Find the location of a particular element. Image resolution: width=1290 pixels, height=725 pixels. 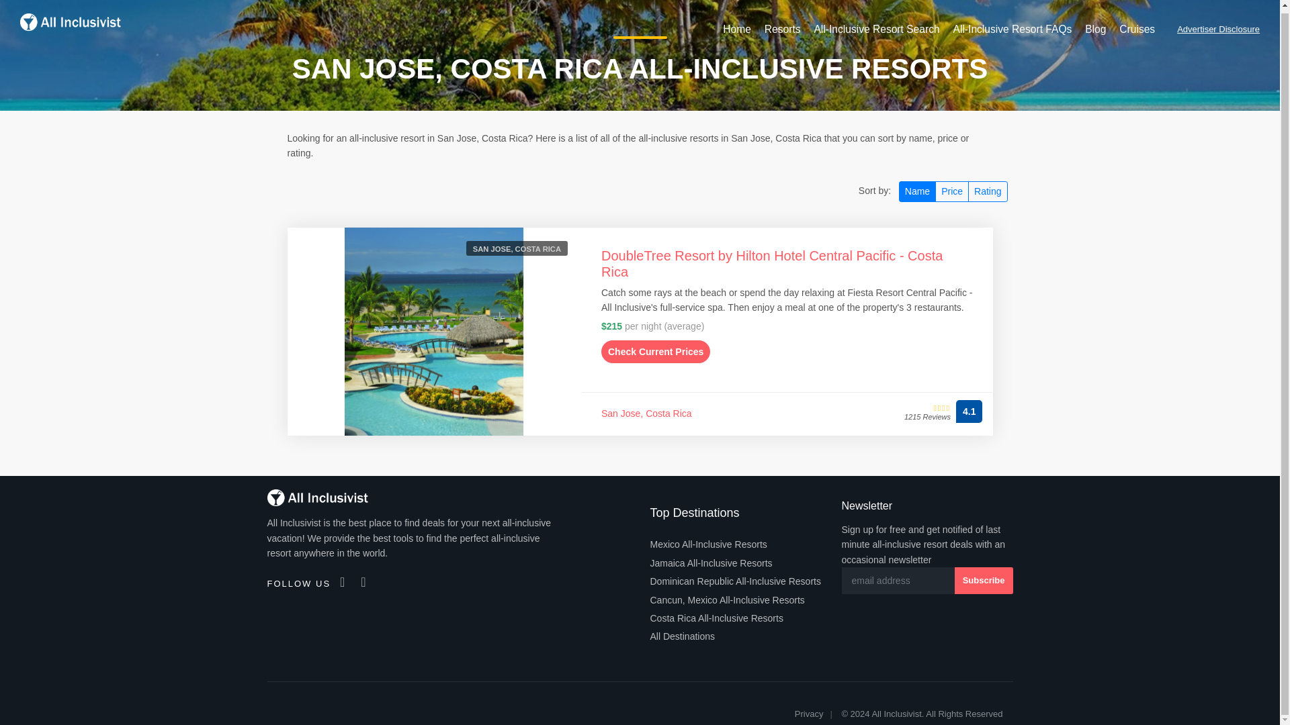

Dominican Republic All-Inclusive Resorts is located at coordinates (735, 581).